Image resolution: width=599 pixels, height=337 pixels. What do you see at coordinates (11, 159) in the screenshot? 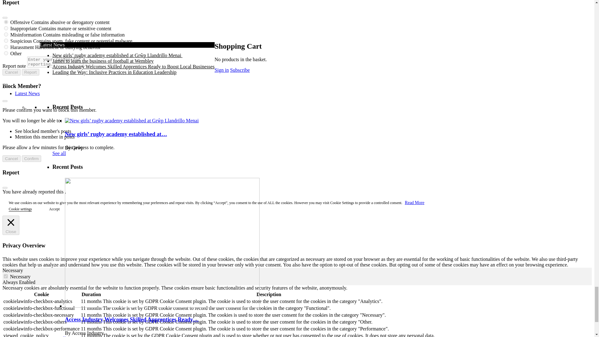
I see `Cancel` at bounding box center [11, 159].